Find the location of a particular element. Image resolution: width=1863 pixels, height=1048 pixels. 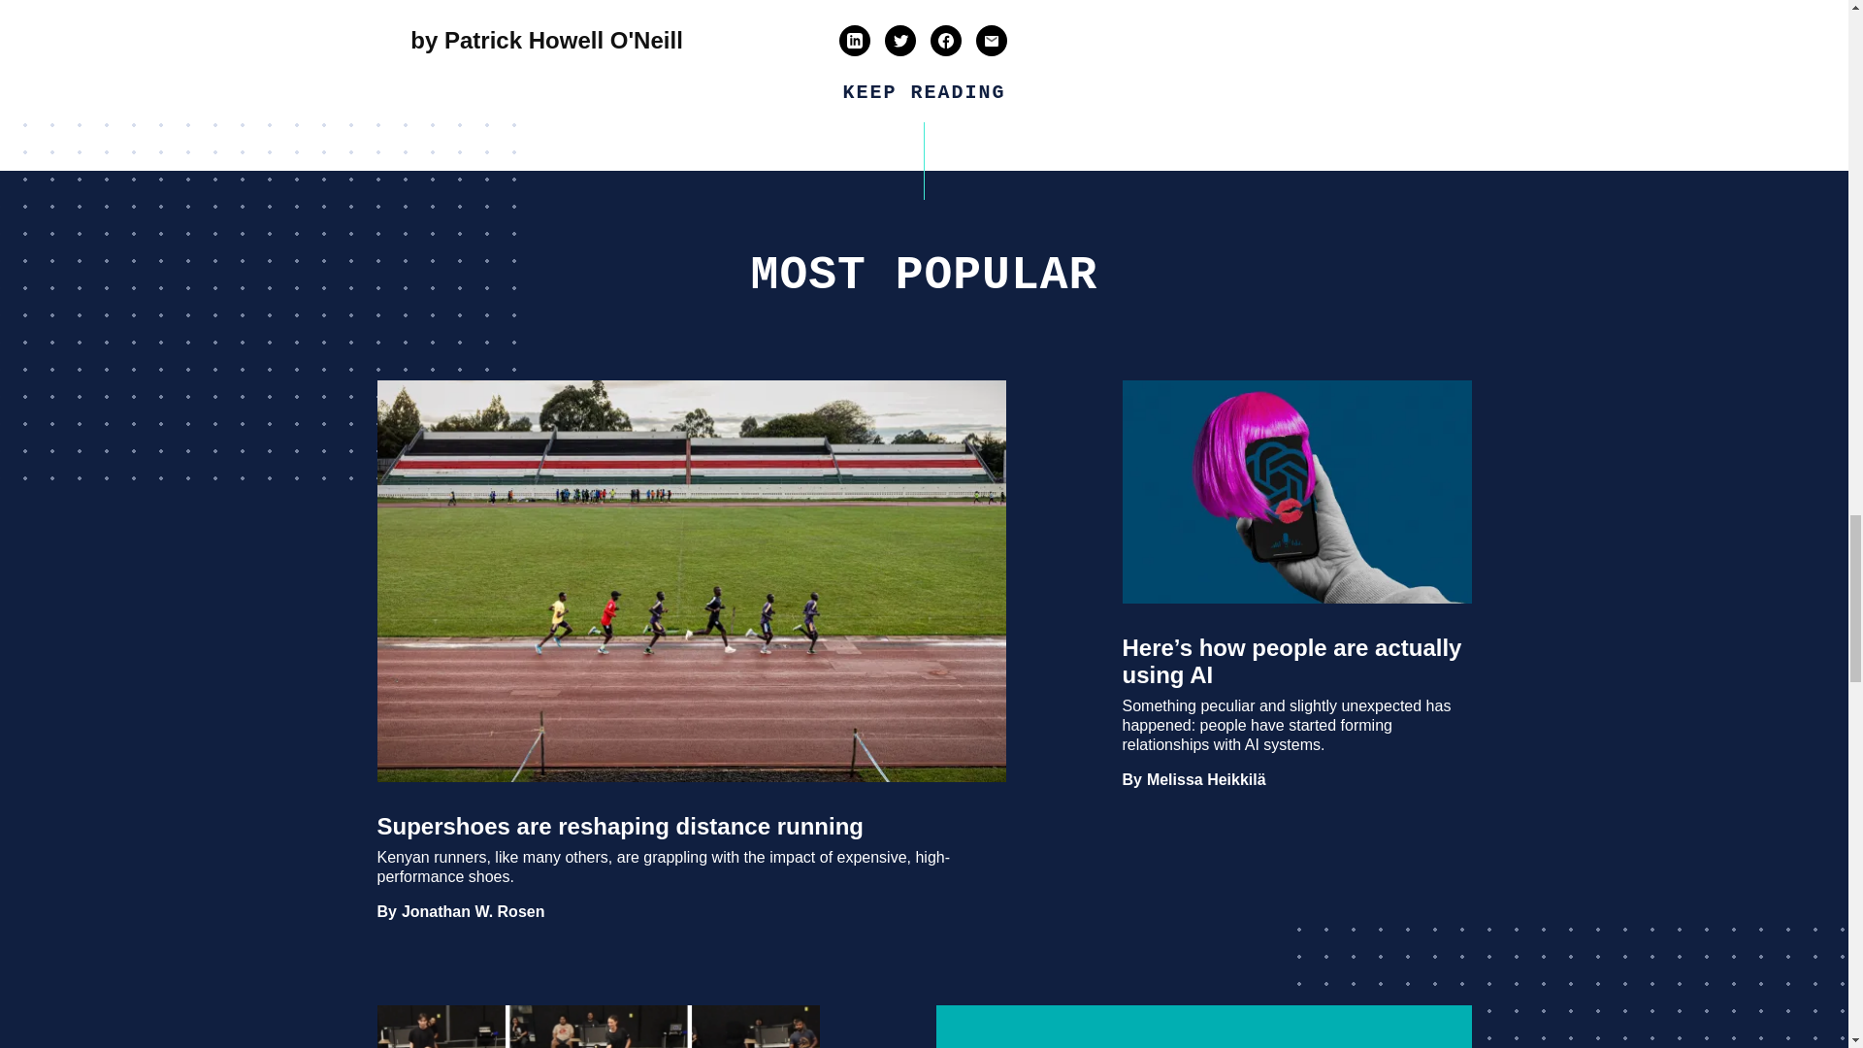

Patrick Howell O'Neill is located at coordinates (564, 41).